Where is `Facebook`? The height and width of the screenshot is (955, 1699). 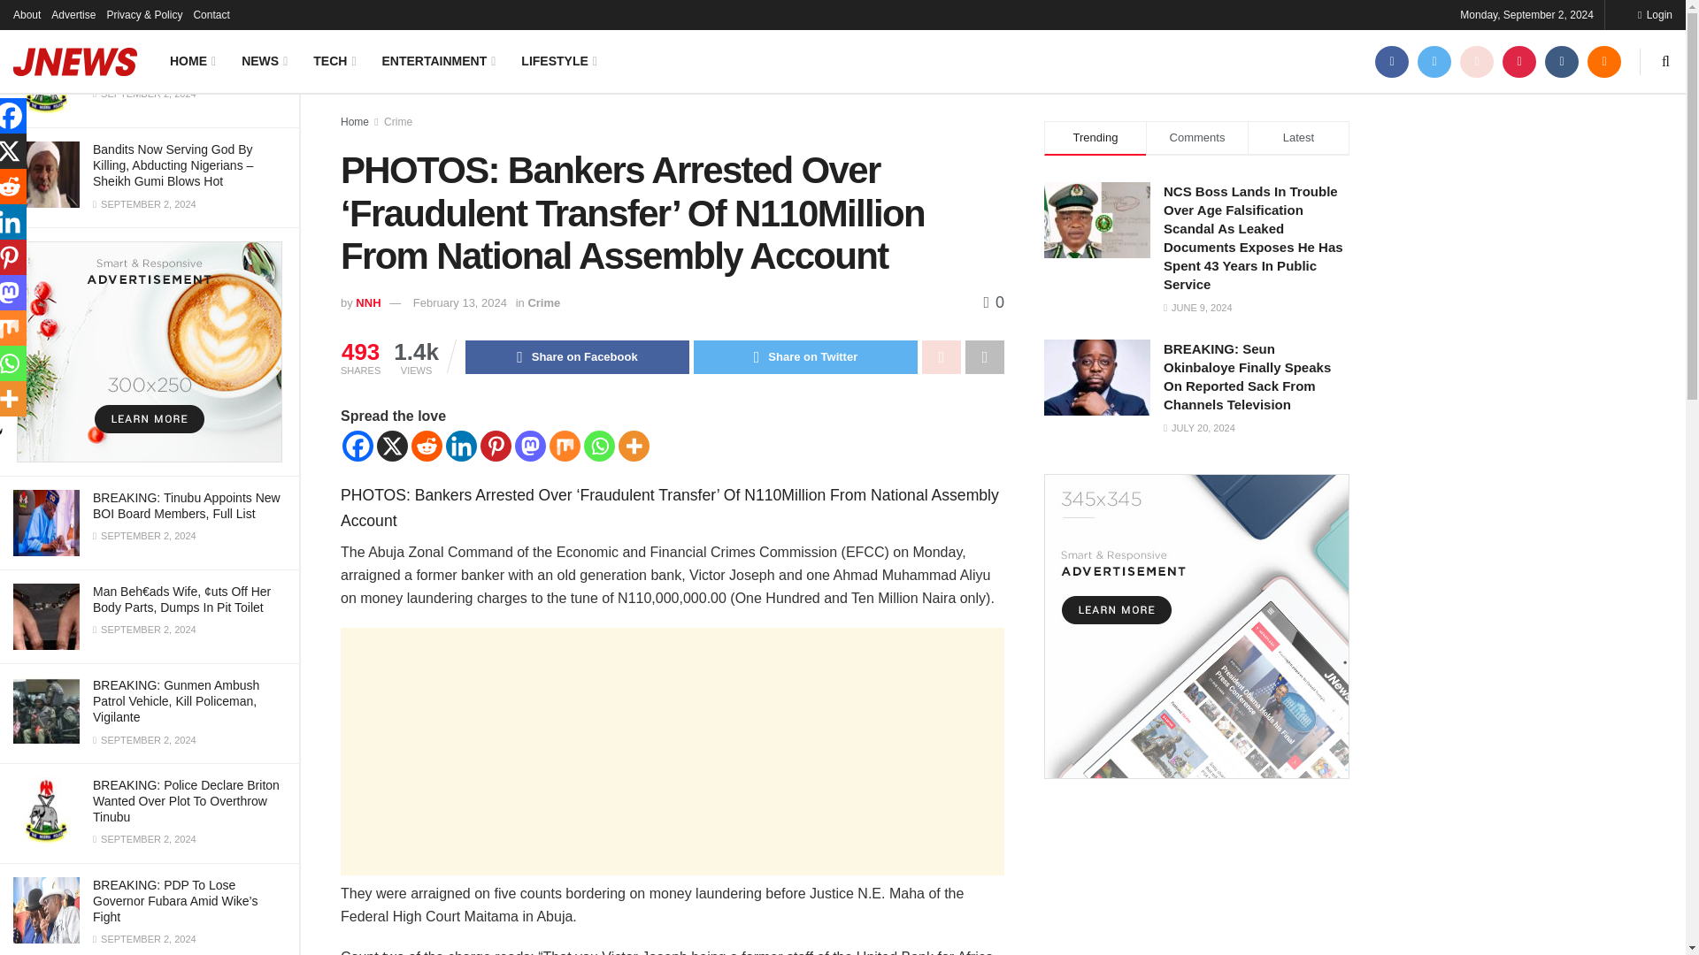
Facebook is located at coordinates (357, 446).